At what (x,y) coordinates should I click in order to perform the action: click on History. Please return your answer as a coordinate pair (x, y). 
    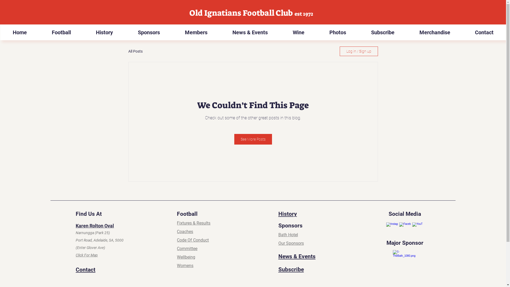
    Looking at the image, I should click on (104, 32).